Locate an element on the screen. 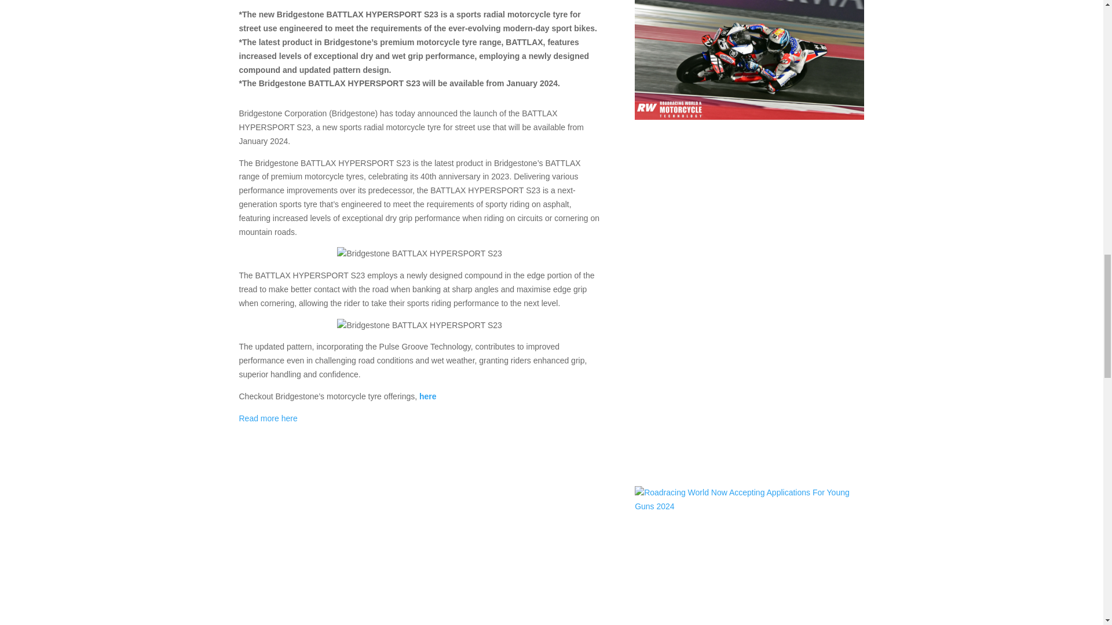 The image size is (1112, 625). MotoGP: More From The Qatar Airways Grand Prix Of Qatar is located at coordinates (727, 150).